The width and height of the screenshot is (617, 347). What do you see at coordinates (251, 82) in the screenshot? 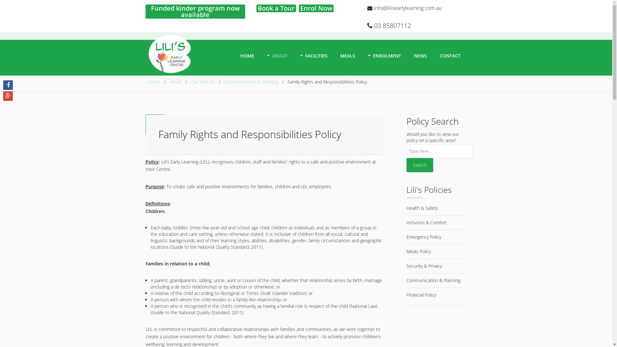
I see `Communication & Planning` at bounding box center [251, 82].